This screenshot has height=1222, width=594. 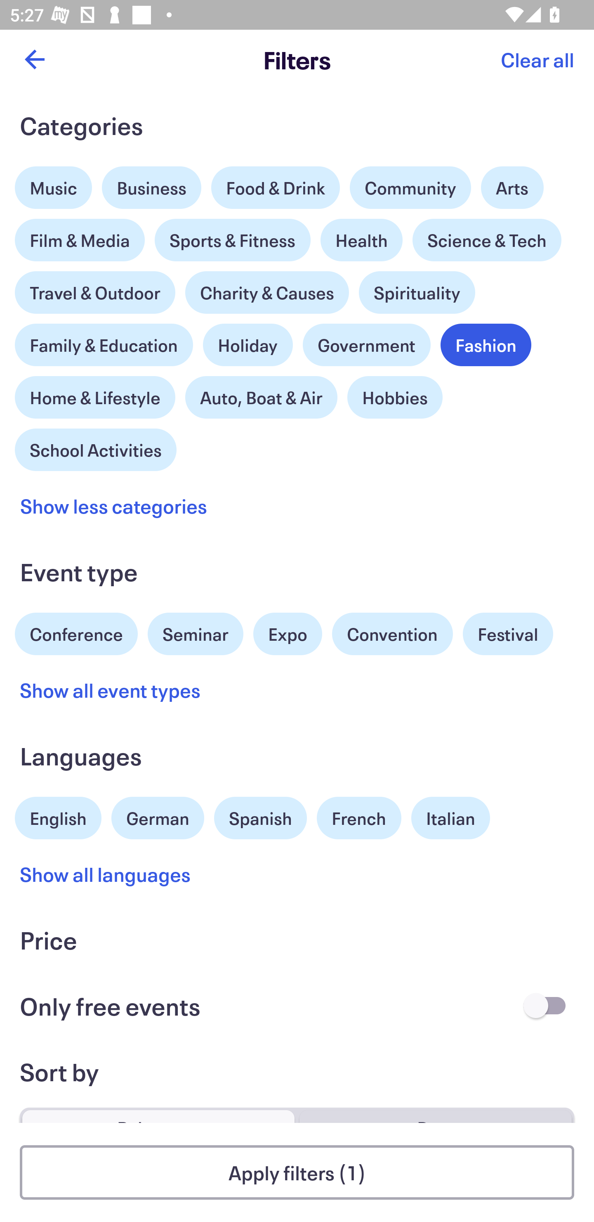 What do you see at coordinates (276, 187) in the screenshot?
I see `Food & Drink` at bounding box center [276, 187].